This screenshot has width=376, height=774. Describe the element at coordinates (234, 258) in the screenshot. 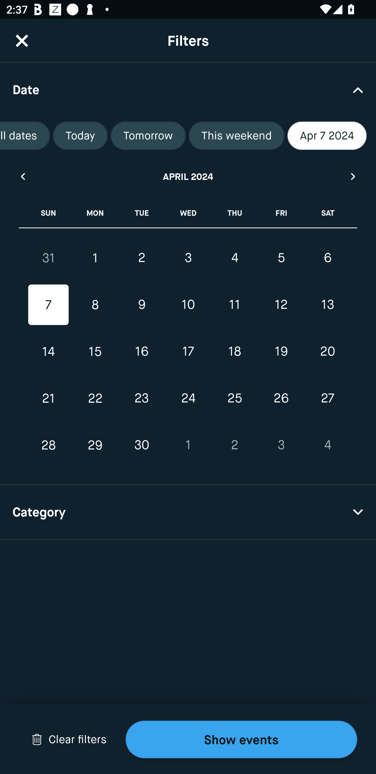

I see `4` at that location.